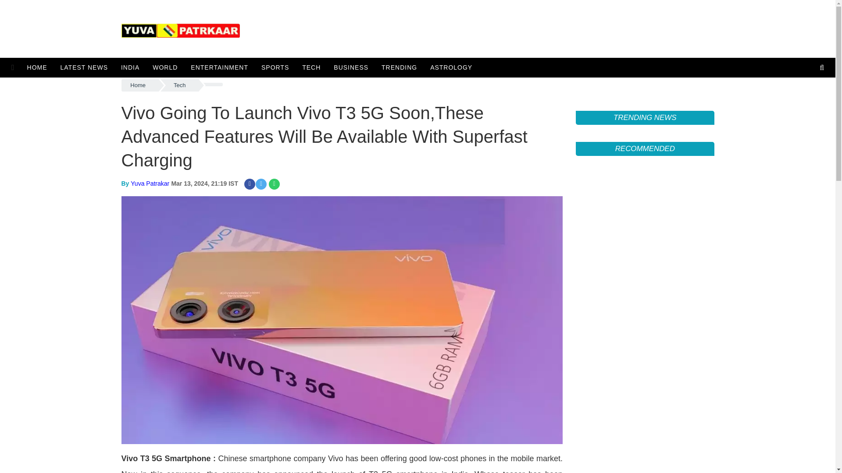 The height and width of the screenshot is (473, 842). I want to click on WORLD, so click(165, 67).